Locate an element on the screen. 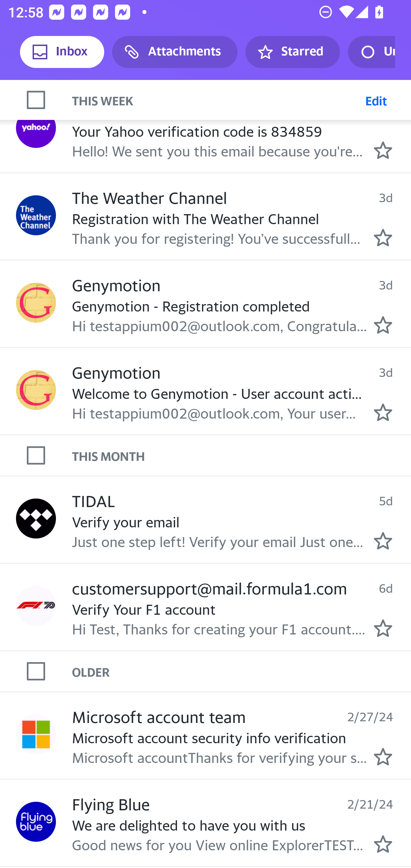  Mark as starred. is located at coordinates (383, 325).